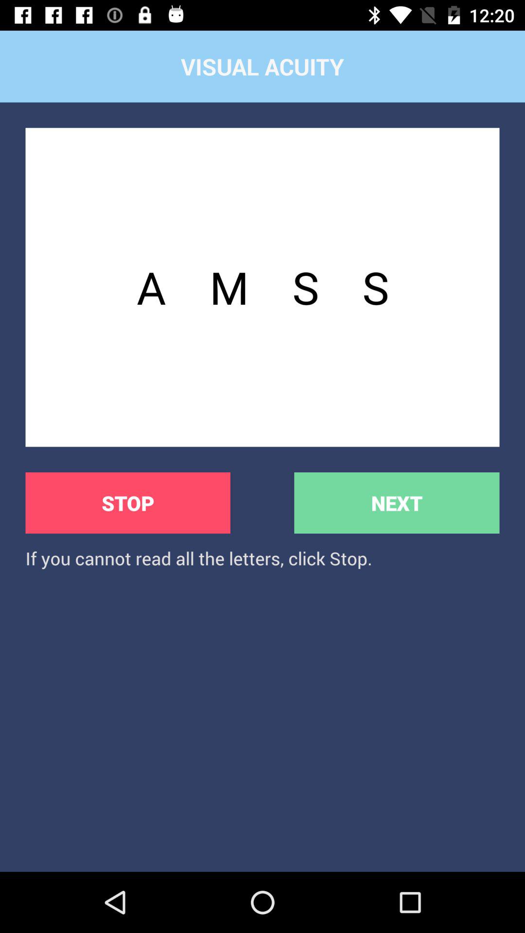 This screenshot has height=933, width=525. Describe the element at coordinates (397, 502) in the screenshot. I see `tap the app below a m s` at that location.